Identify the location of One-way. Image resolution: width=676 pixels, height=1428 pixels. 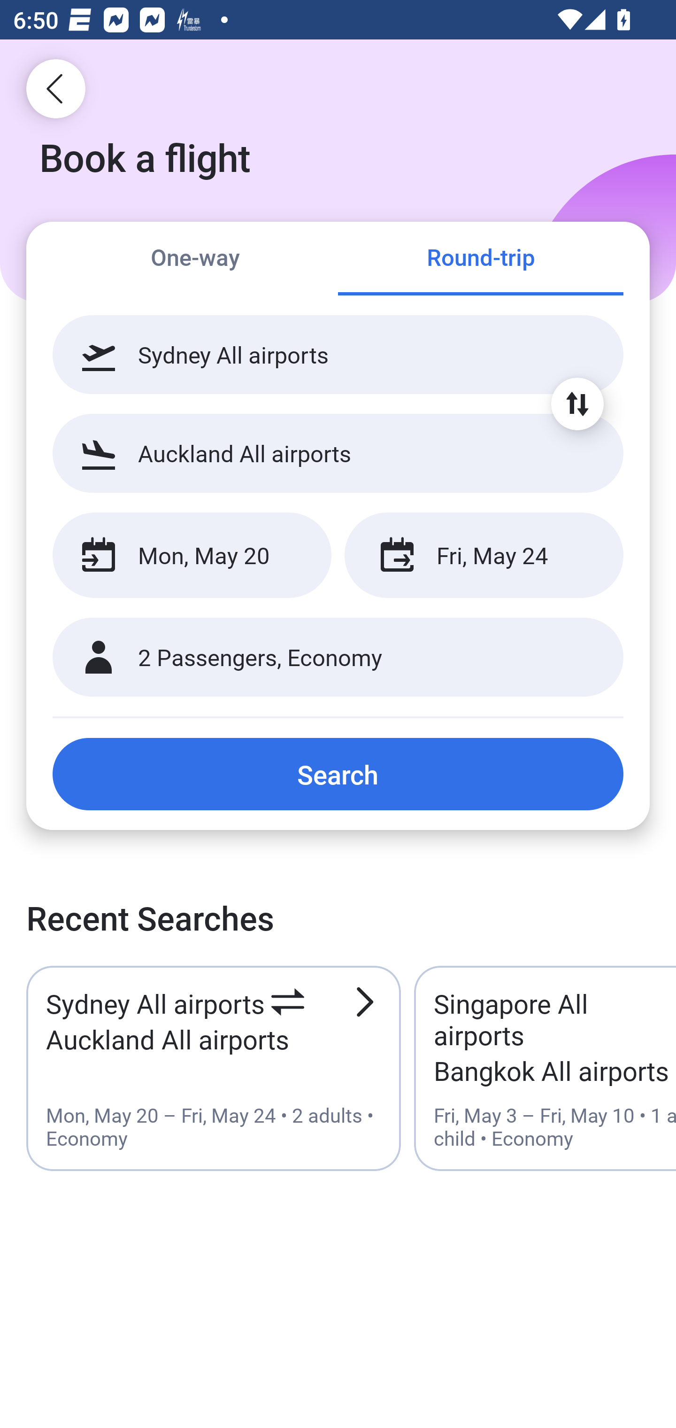
(195, 259).